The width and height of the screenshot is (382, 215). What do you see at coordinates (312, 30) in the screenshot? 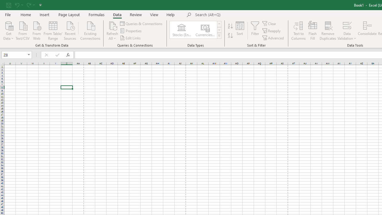
I see `Flash Fill` at bounding box center [312, 30].